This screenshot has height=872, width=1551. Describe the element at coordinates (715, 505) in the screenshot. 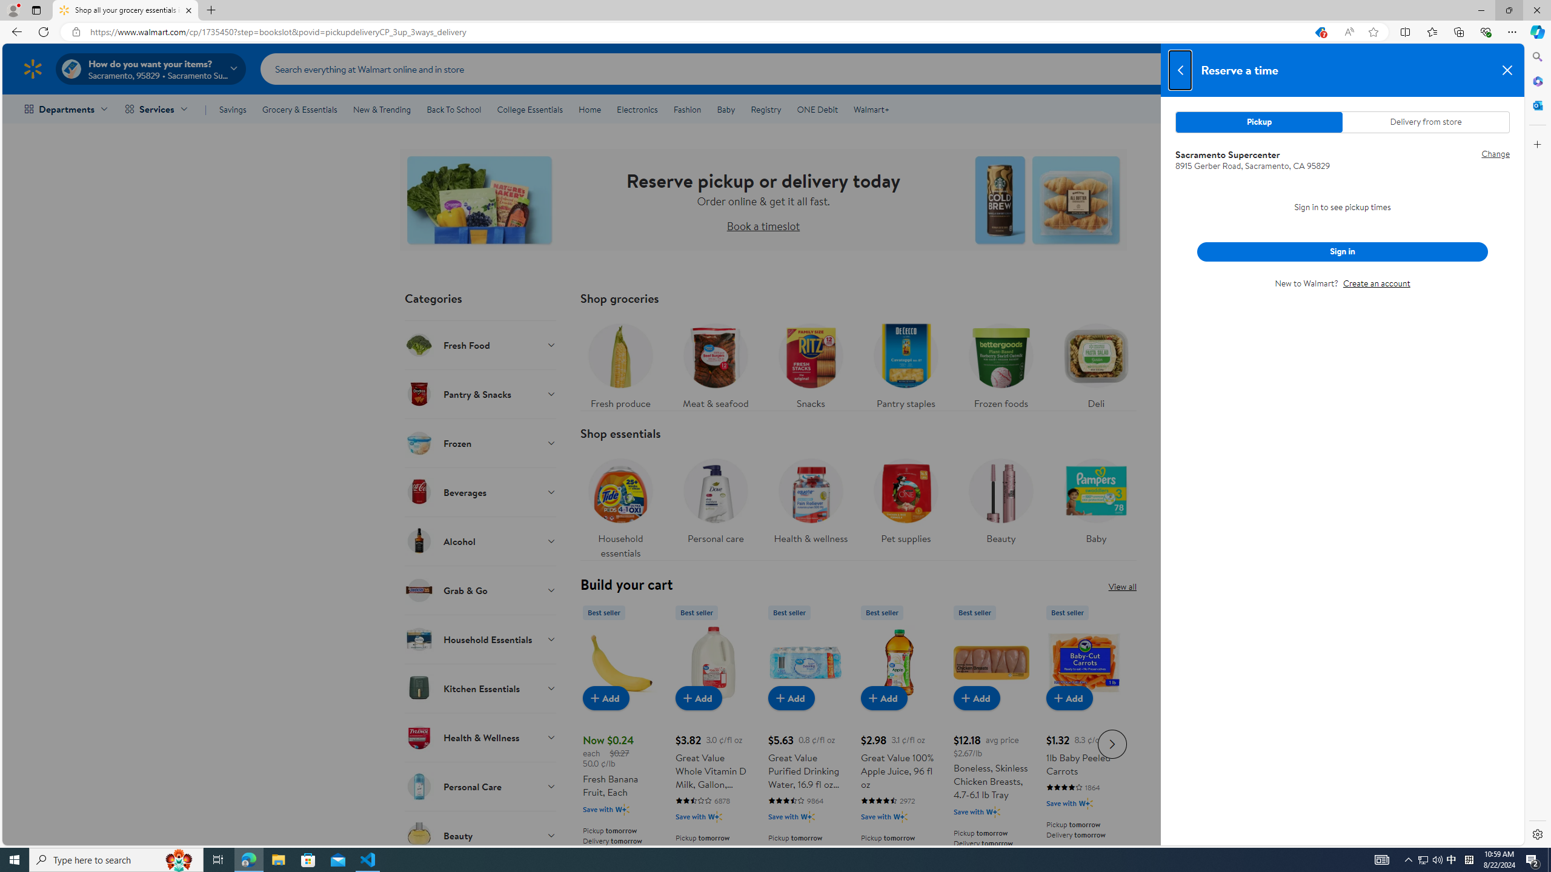

I see `Personal care` at that location.